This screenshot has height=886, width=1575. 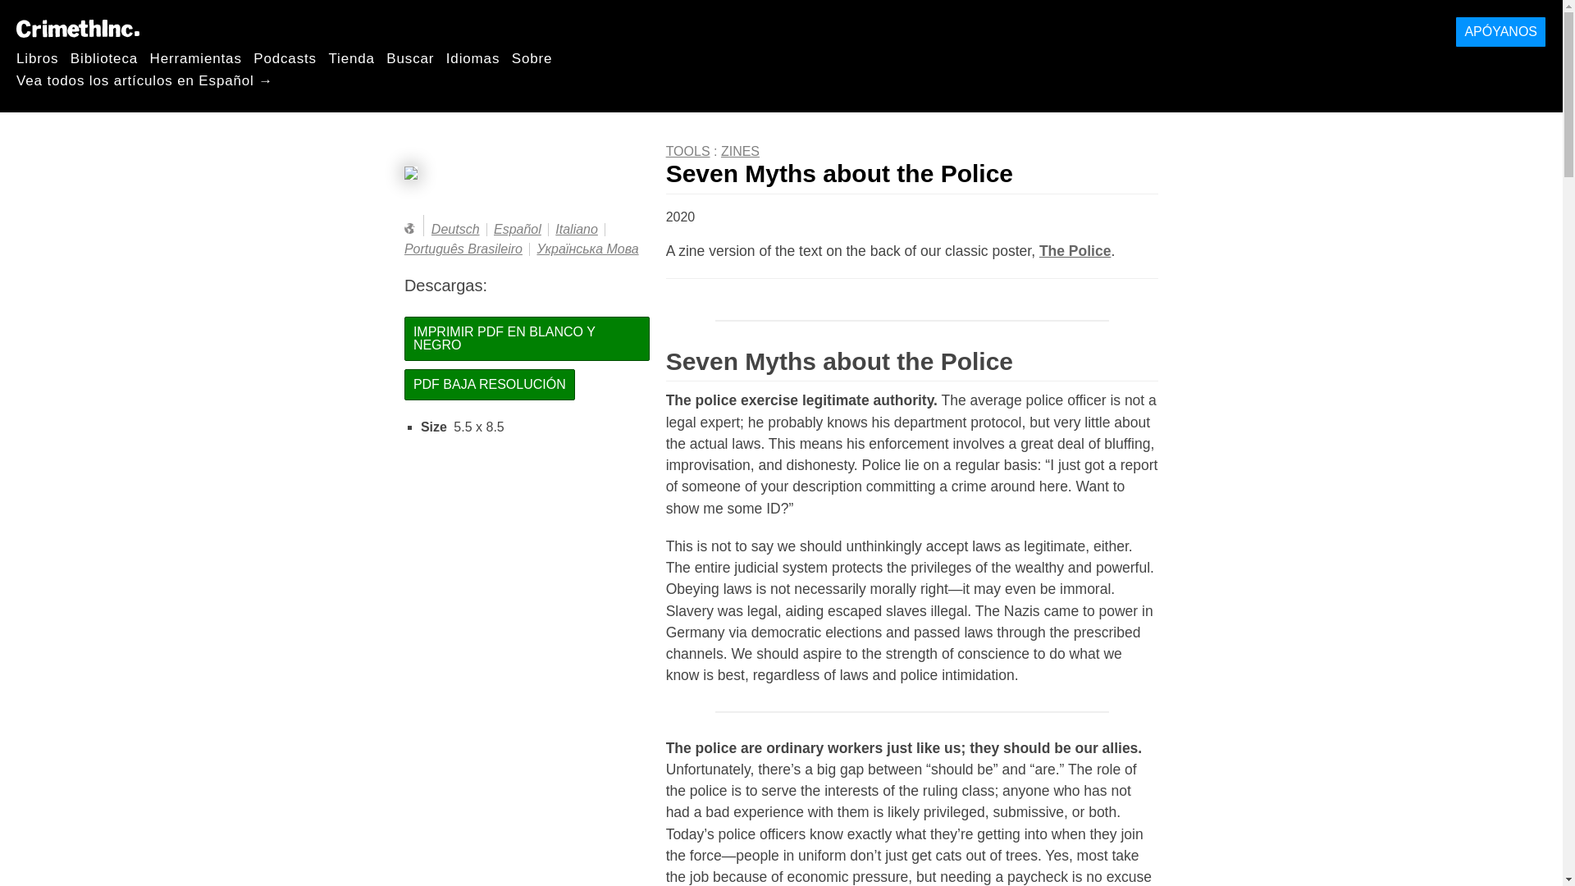 I want to click on Sobre, so click(x=532, y=57).